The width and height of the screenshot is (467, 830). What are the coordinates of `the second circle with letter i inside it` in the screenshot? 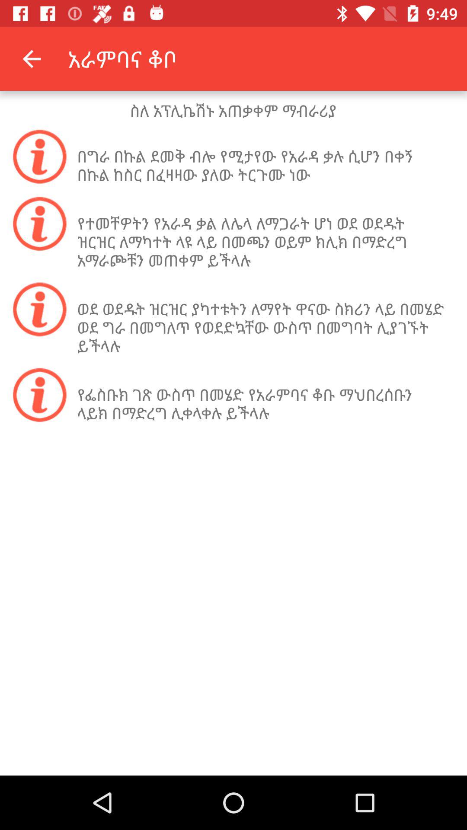 It's located at (39, 223).